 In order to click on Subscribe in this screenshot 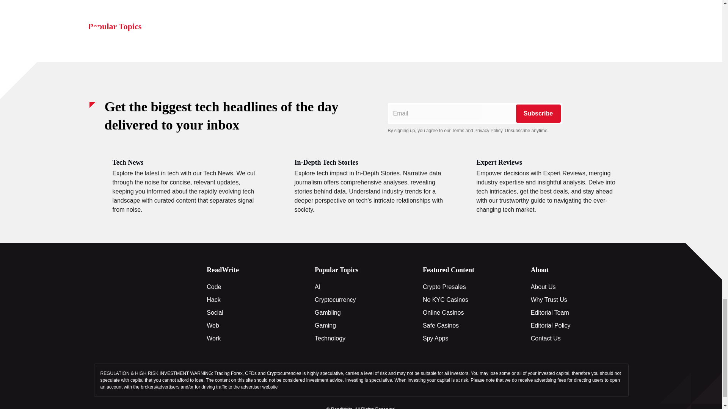, I will do `click(538, 114)`.